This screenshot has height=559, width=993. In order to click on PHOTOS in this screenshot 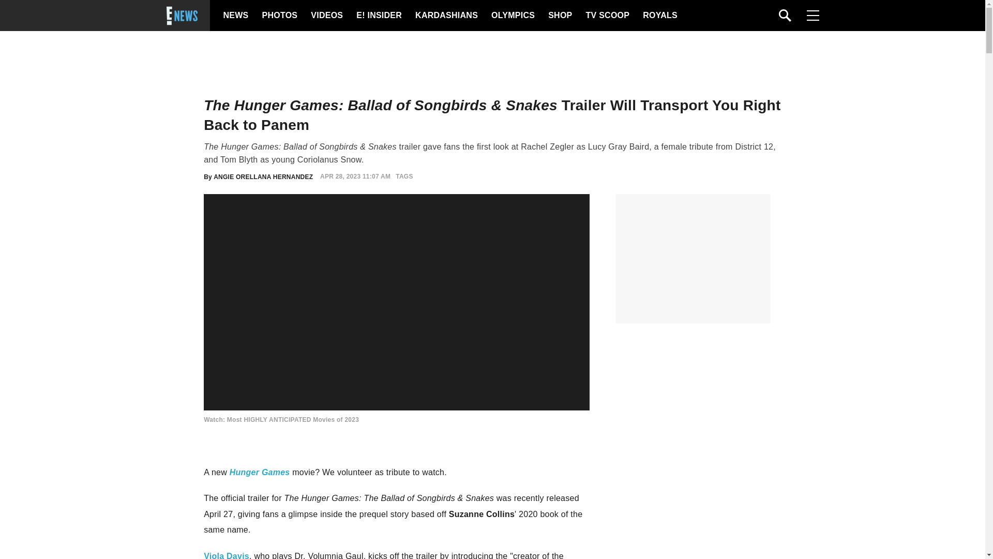, I will do `click(278, 16)`.